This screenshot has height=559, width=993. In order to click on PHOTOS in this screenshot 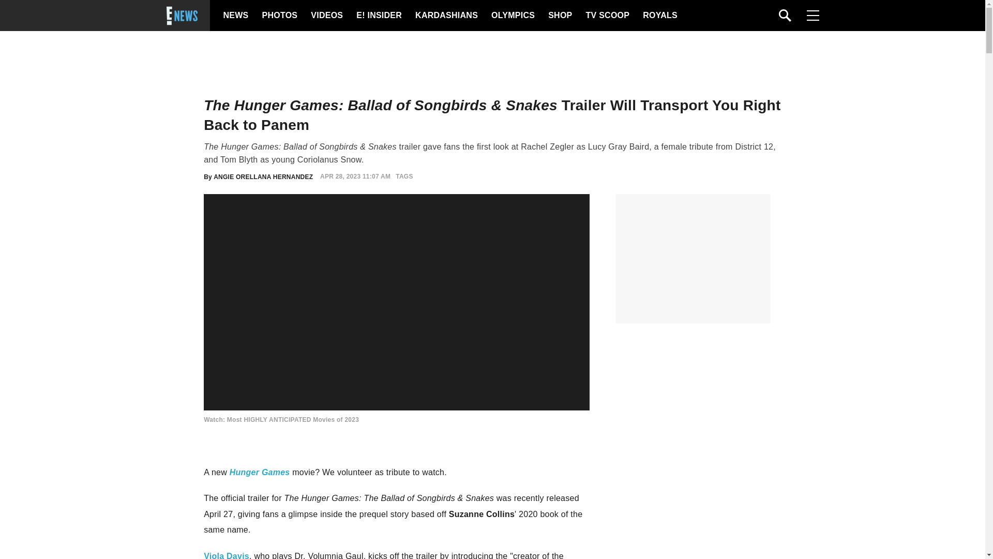, I will do `click(278, 16)`.